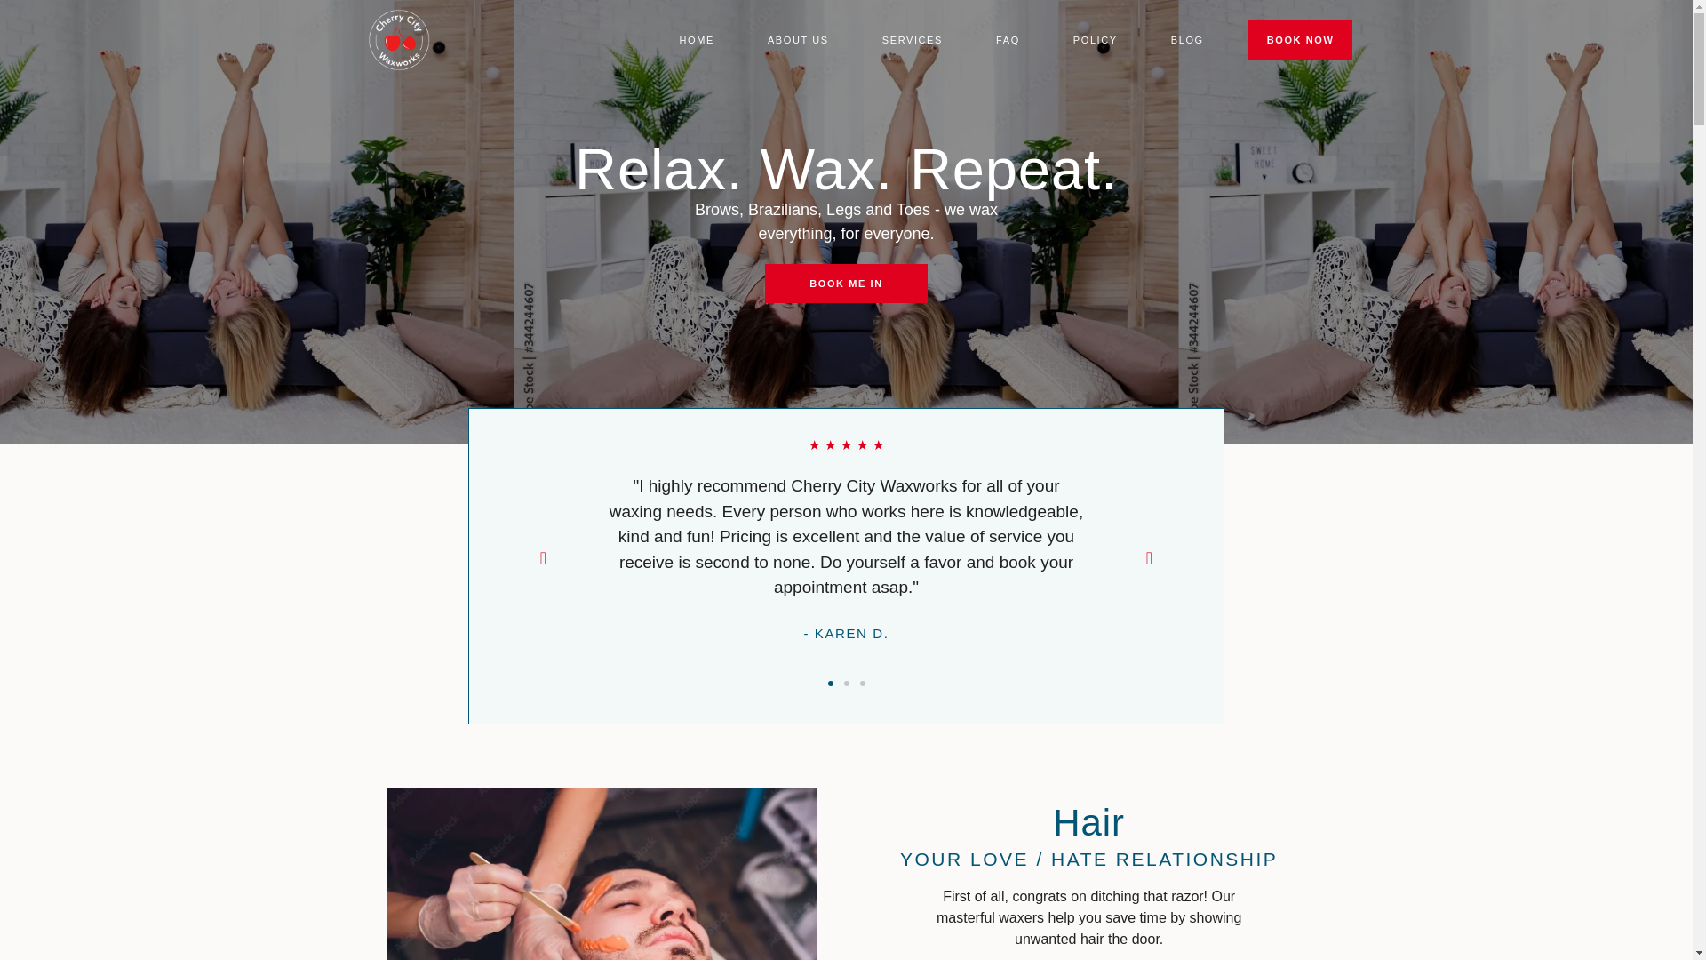 This screenshot has height=960, width=1706. I want to click on BOOK ME IN, so click(846, 284).